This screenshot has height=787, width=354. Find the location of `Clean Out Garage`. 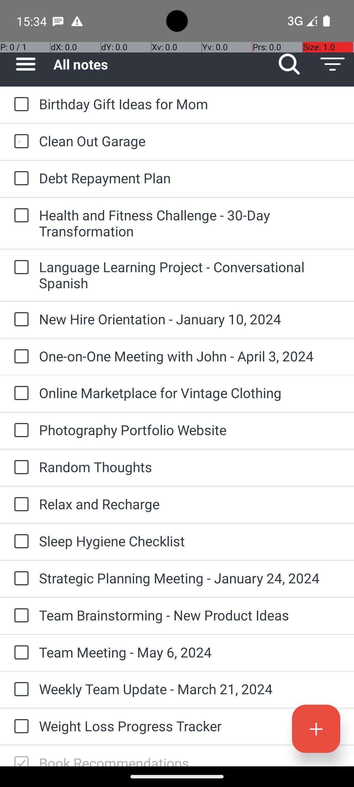

Clean Out Garage is located at coordinates (190, 141).